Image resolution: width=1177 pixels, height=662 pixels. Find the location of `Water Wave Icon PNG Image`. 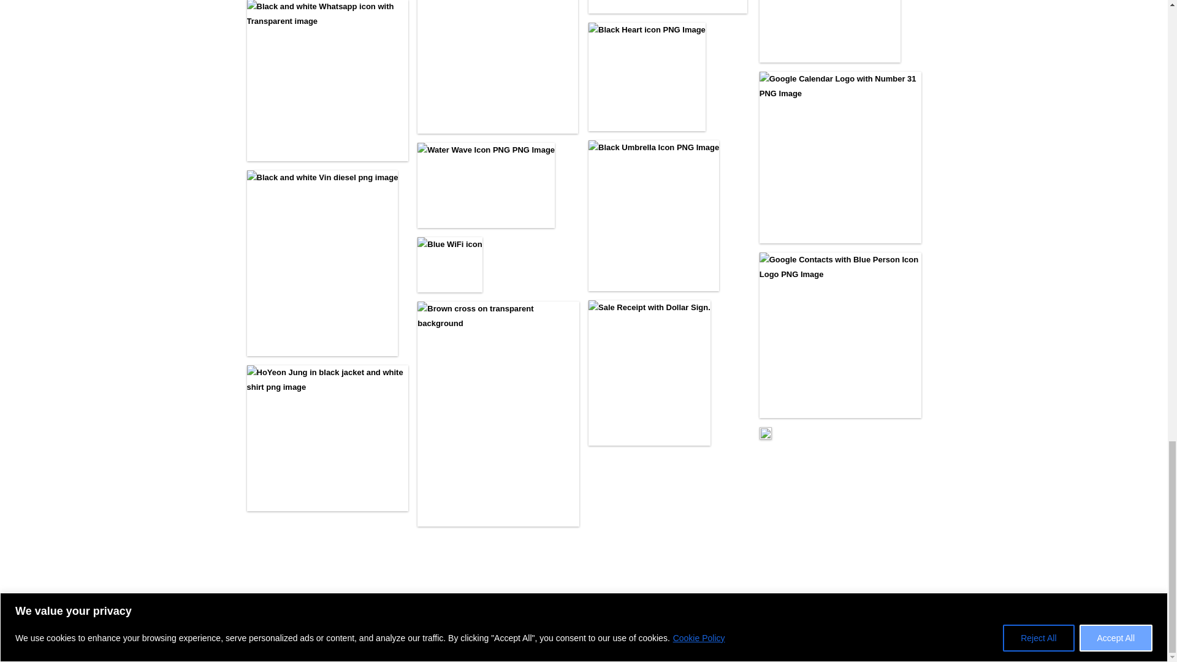

Water Wave Icon PNG Image is located at coordinates (486, 185).